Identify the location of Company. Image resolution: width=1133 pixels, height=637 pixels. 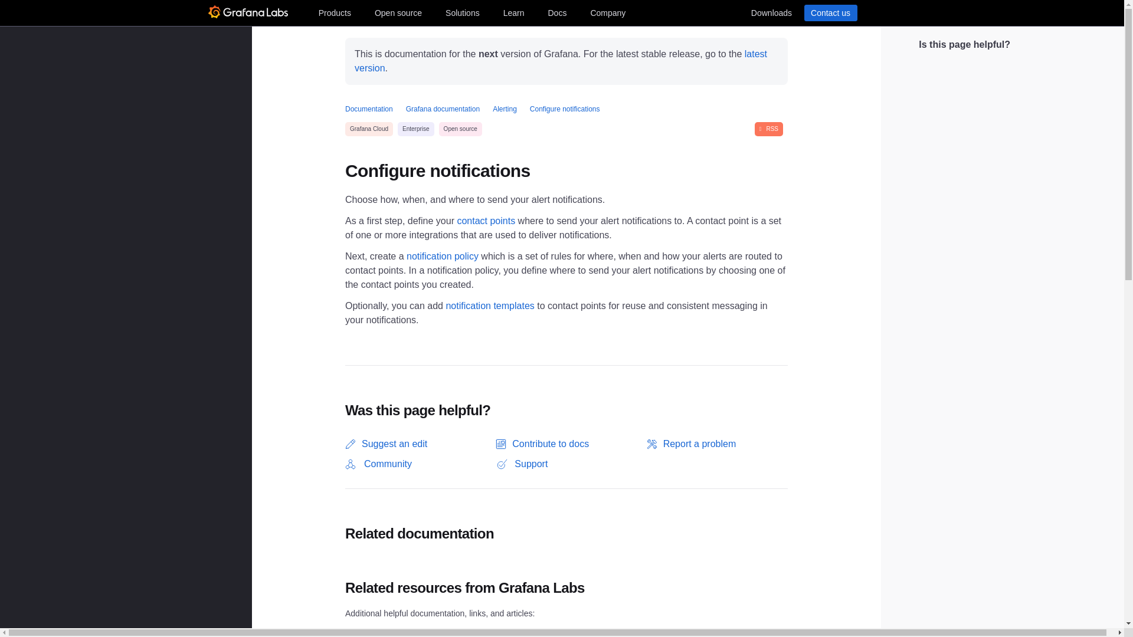
(608, 12).